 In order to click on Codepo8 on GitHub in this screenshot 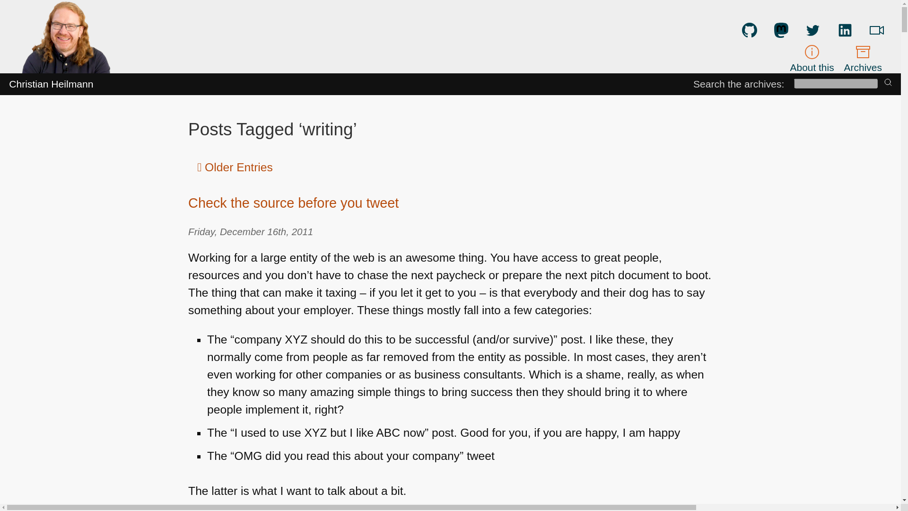, I will do `click(749, 30)`.